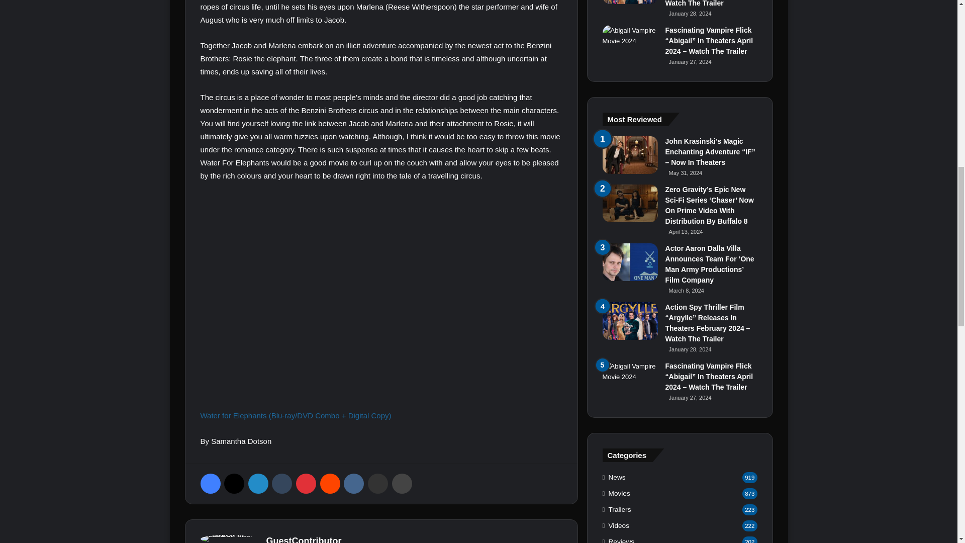 This screenshot has width=965, height=543. I want to click on LinkedIn, so click(258, 483).